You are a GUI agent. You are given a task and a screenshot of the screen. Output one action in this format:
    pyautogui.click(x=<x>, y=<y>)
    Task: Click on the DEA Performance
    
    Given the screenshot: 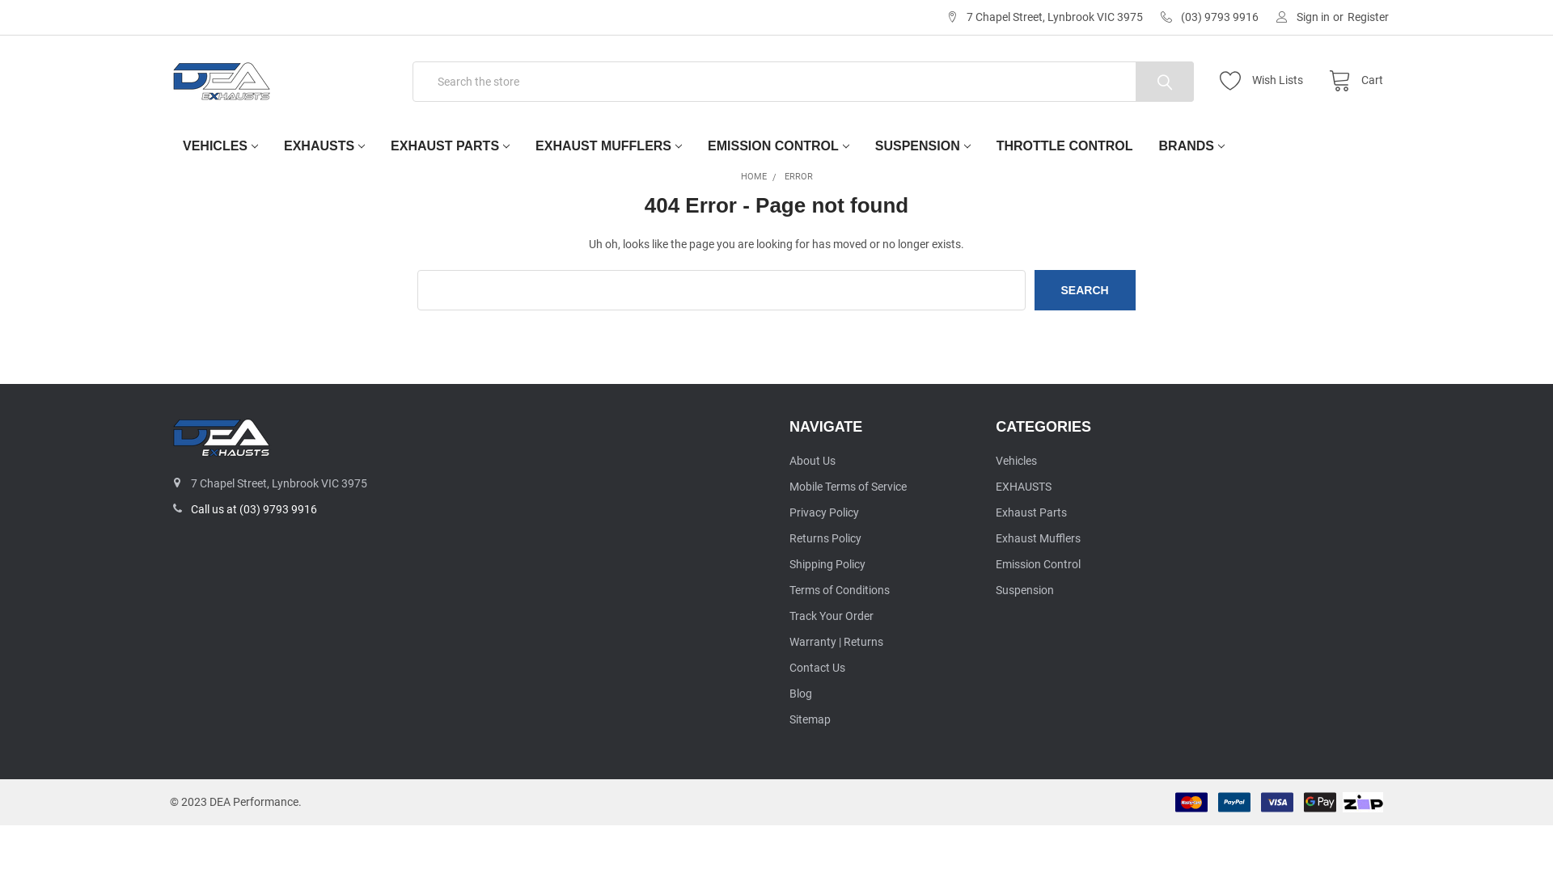 What is the action you would take?
    pyautogui.click(x=222, y=82)
    